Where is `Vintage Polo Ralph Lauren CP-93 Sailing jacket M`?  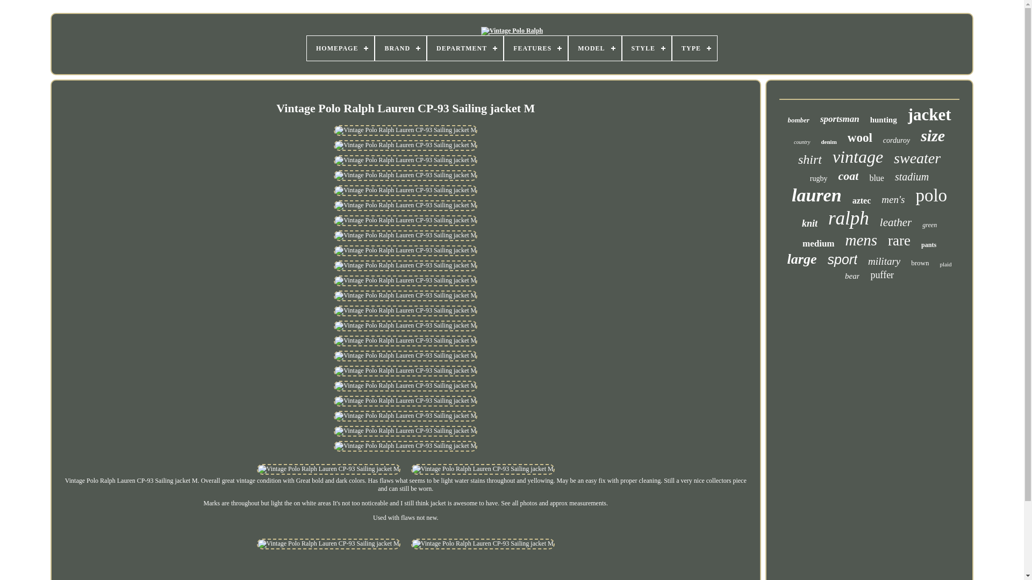
Vintage Polo Ralph Lauren CP-93 Sailing jacket M is located at coordinates (405, 310).